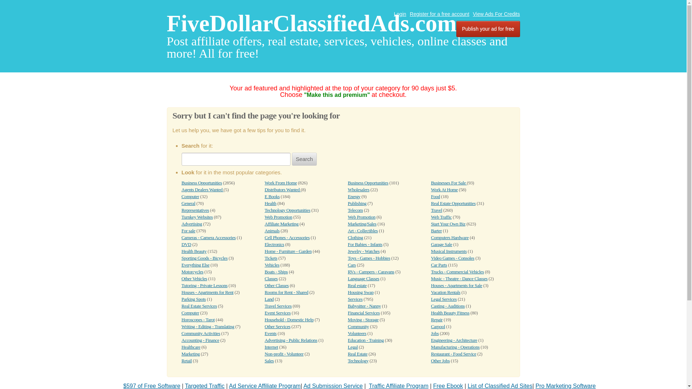 Image resolution: width=692 pixels, height=389 pixels. Describe the element at coordinates (278, 217) in the screenshot. I see `Web Promotion` at that location.